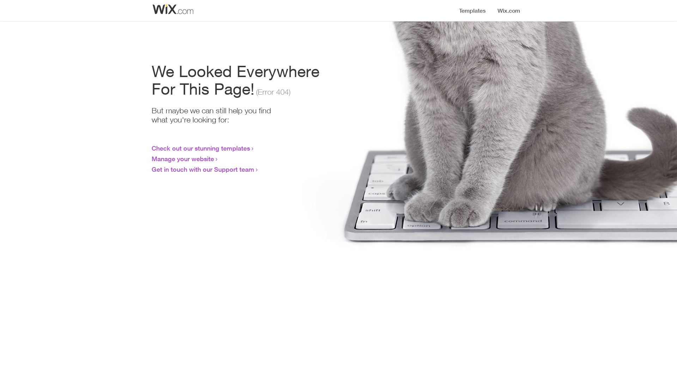 The width and height of the screenshot is (677, 380). Describe the element at coordinates (183, 159) in the screenshot. I see `Manage your website` at that location.